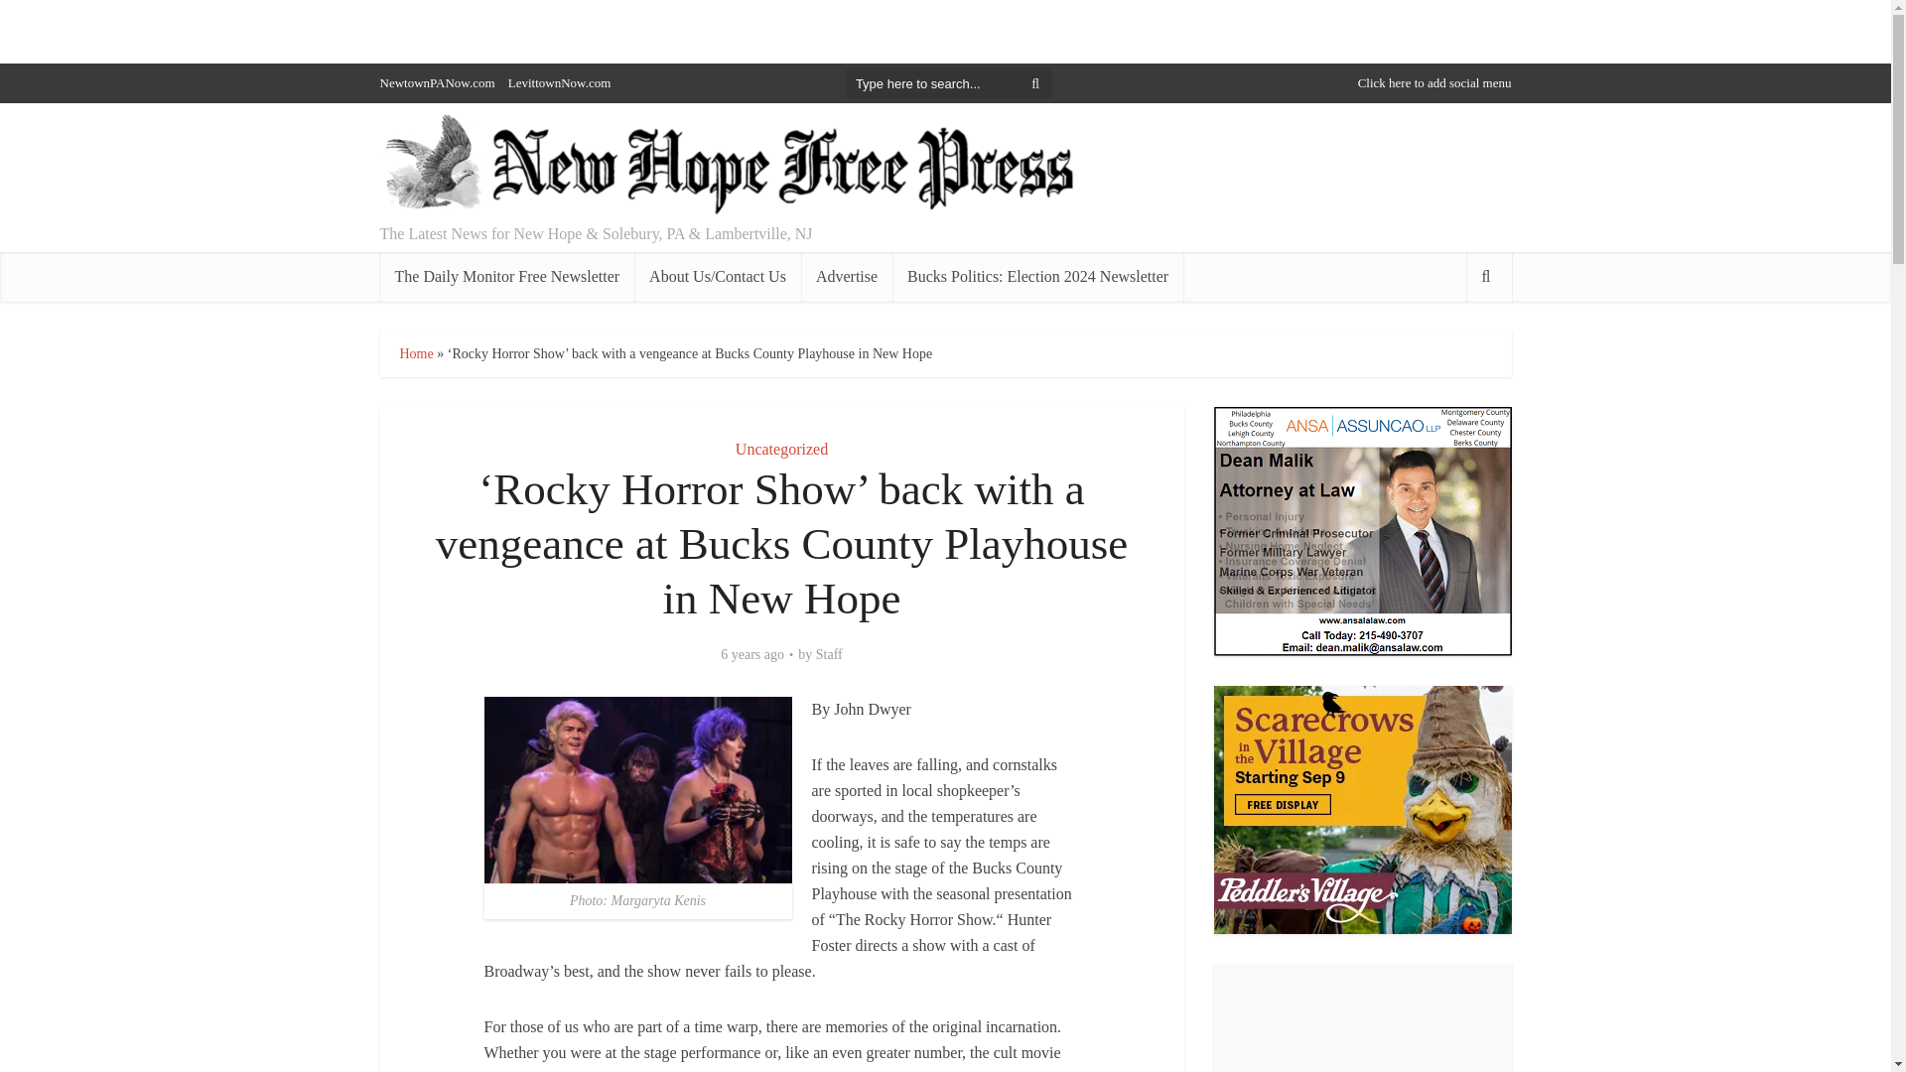 The height and width of the screenshot is (1072, 1906). I want to click on Uncategorized, so click(781, 449).